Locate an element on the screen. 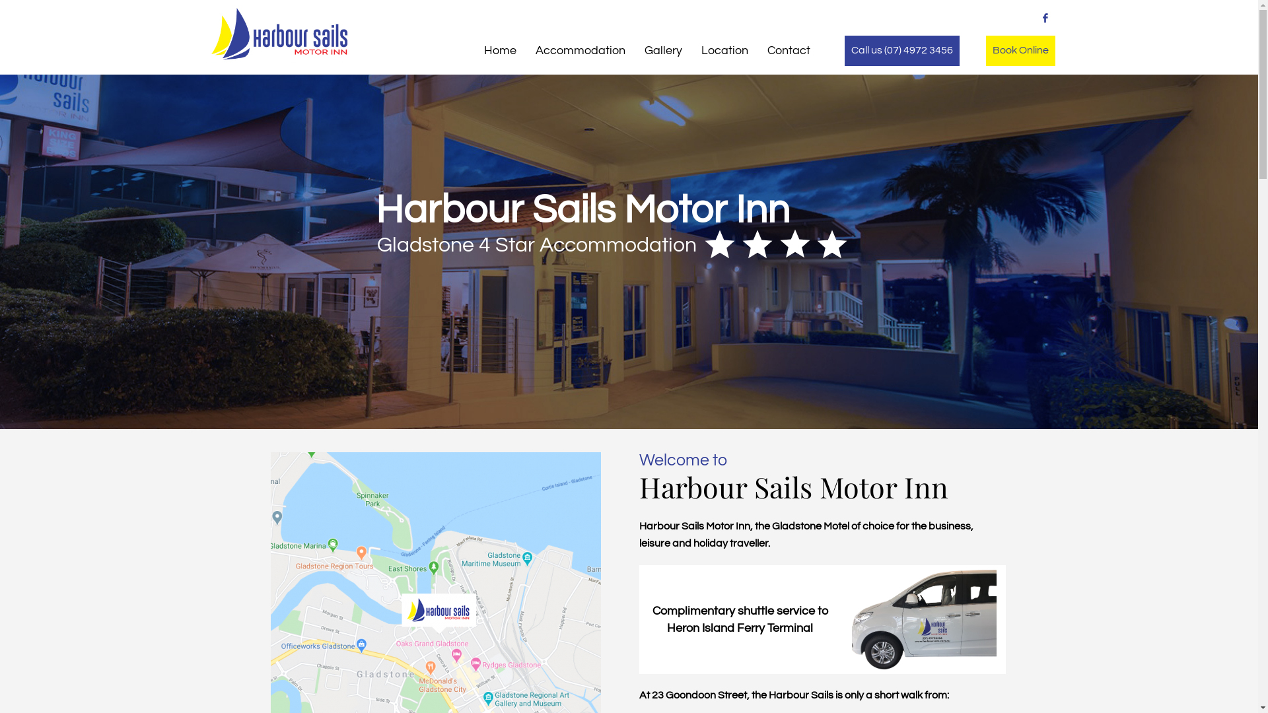 The height and width of the screenshot is (713, 1268). Call us (07) 4972 3456 is located at coordinates (902, 51).